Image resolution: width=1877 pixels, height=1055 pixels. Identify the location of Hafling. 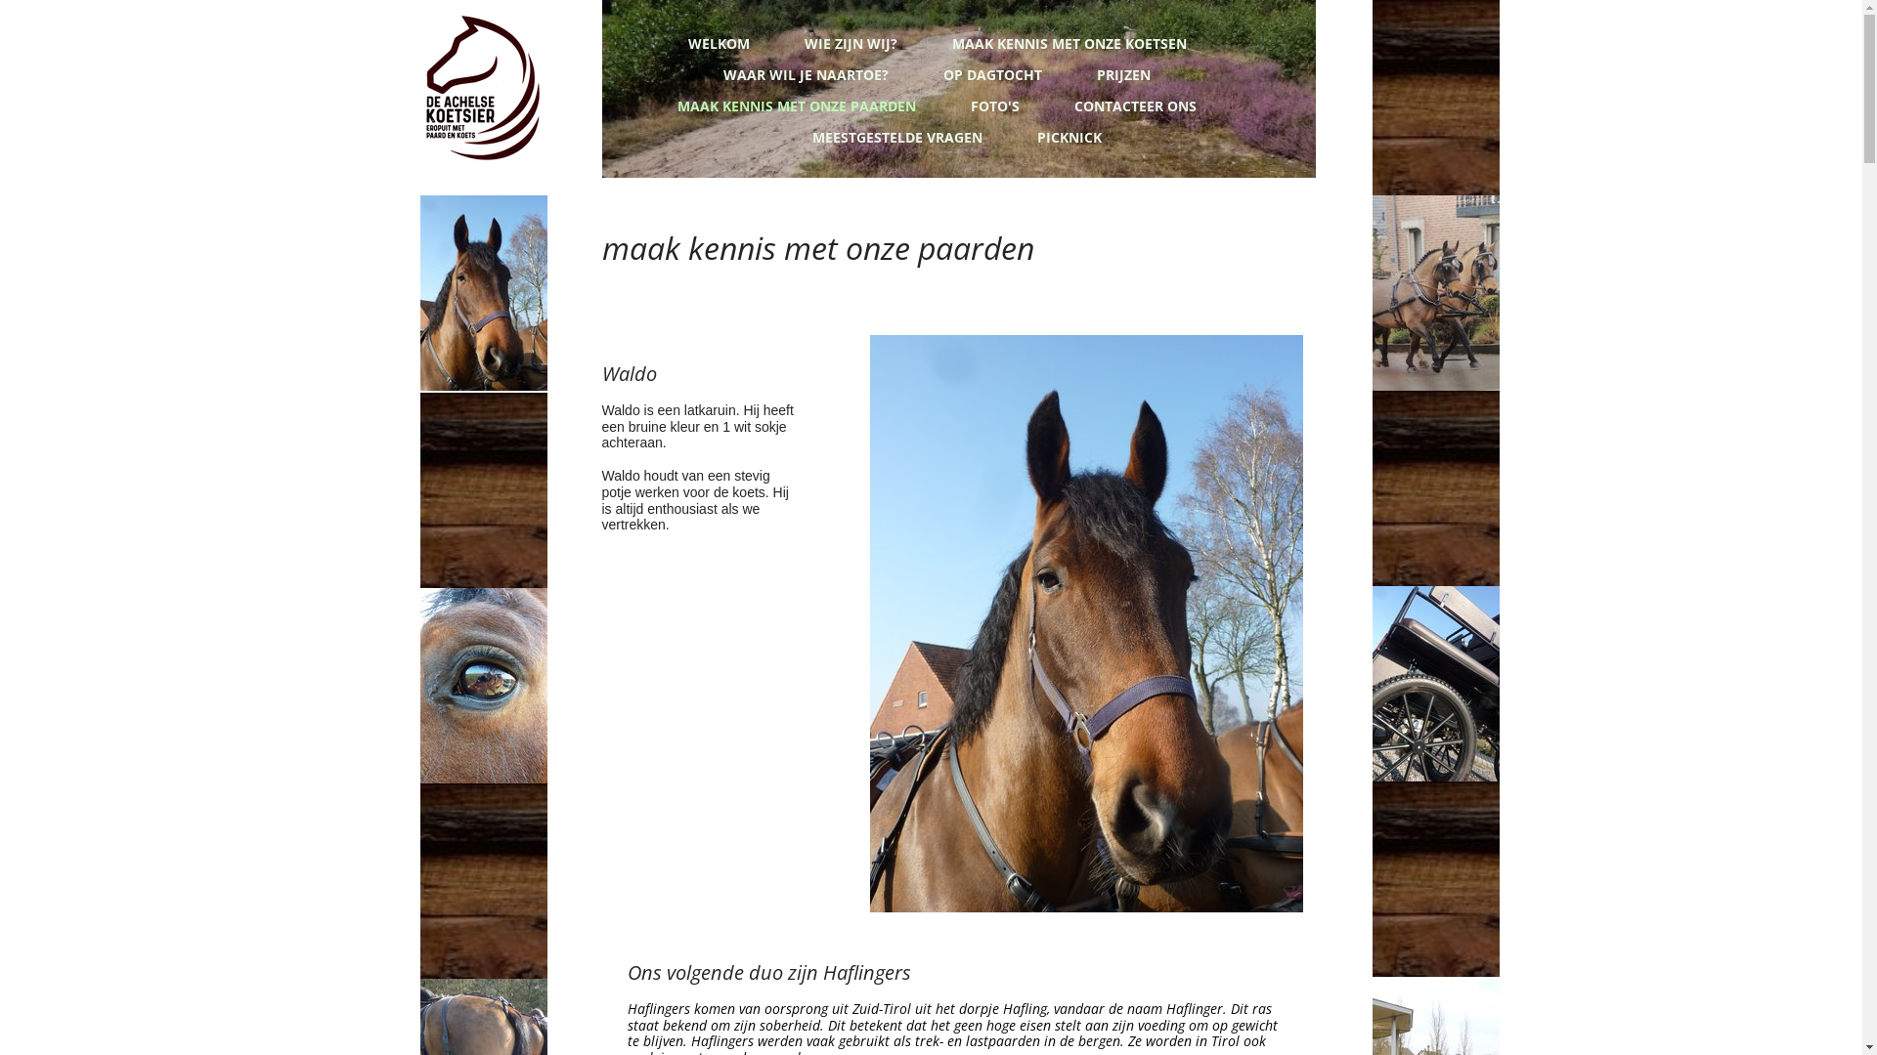
(1025, 1008).